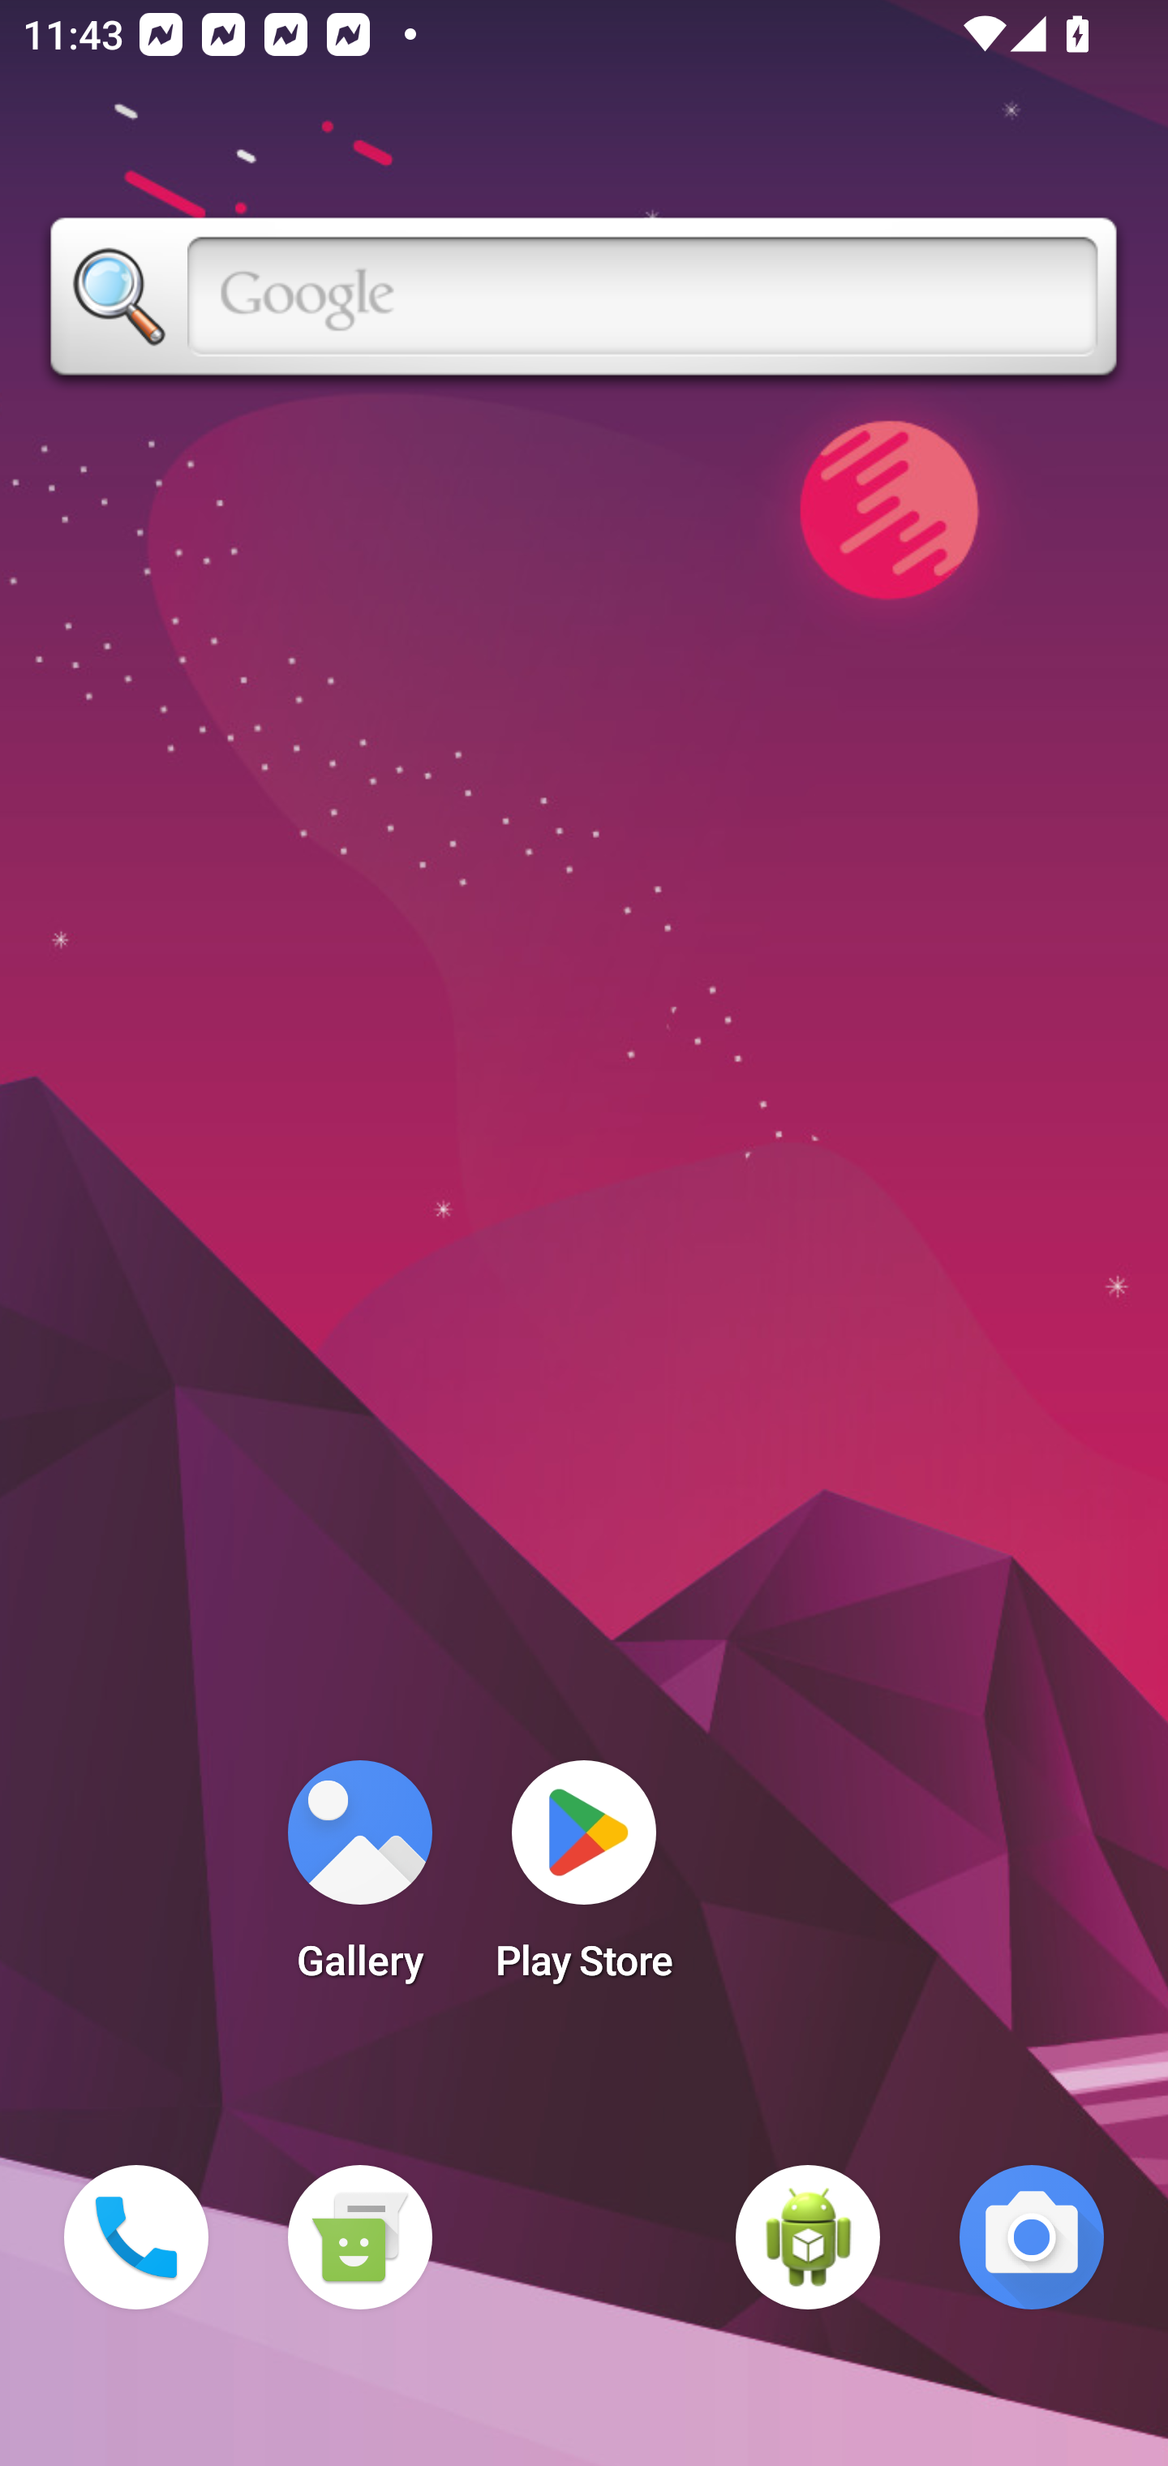 The width and height of the screenshot is (1168, 2466). I want to click on WebView Browser Tester, so click(808, 2237).